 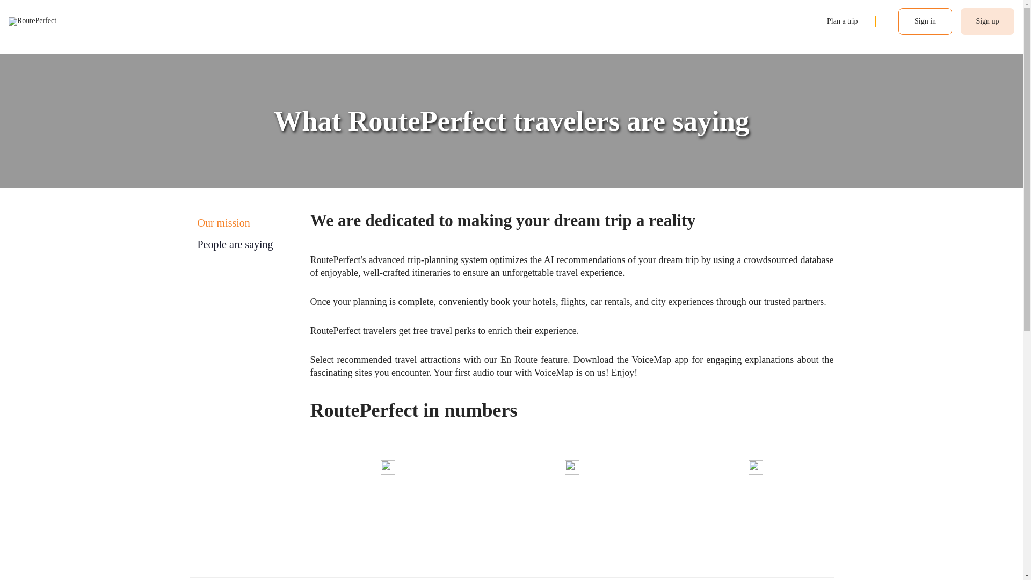 I want to click on Our mission, so click(x=224, y=222).